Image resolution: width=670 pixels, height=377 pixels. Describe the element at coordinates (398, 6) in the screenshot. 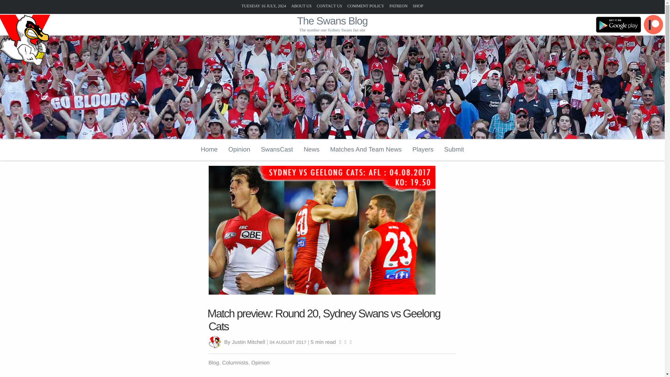

I see `PATREON` at that location.